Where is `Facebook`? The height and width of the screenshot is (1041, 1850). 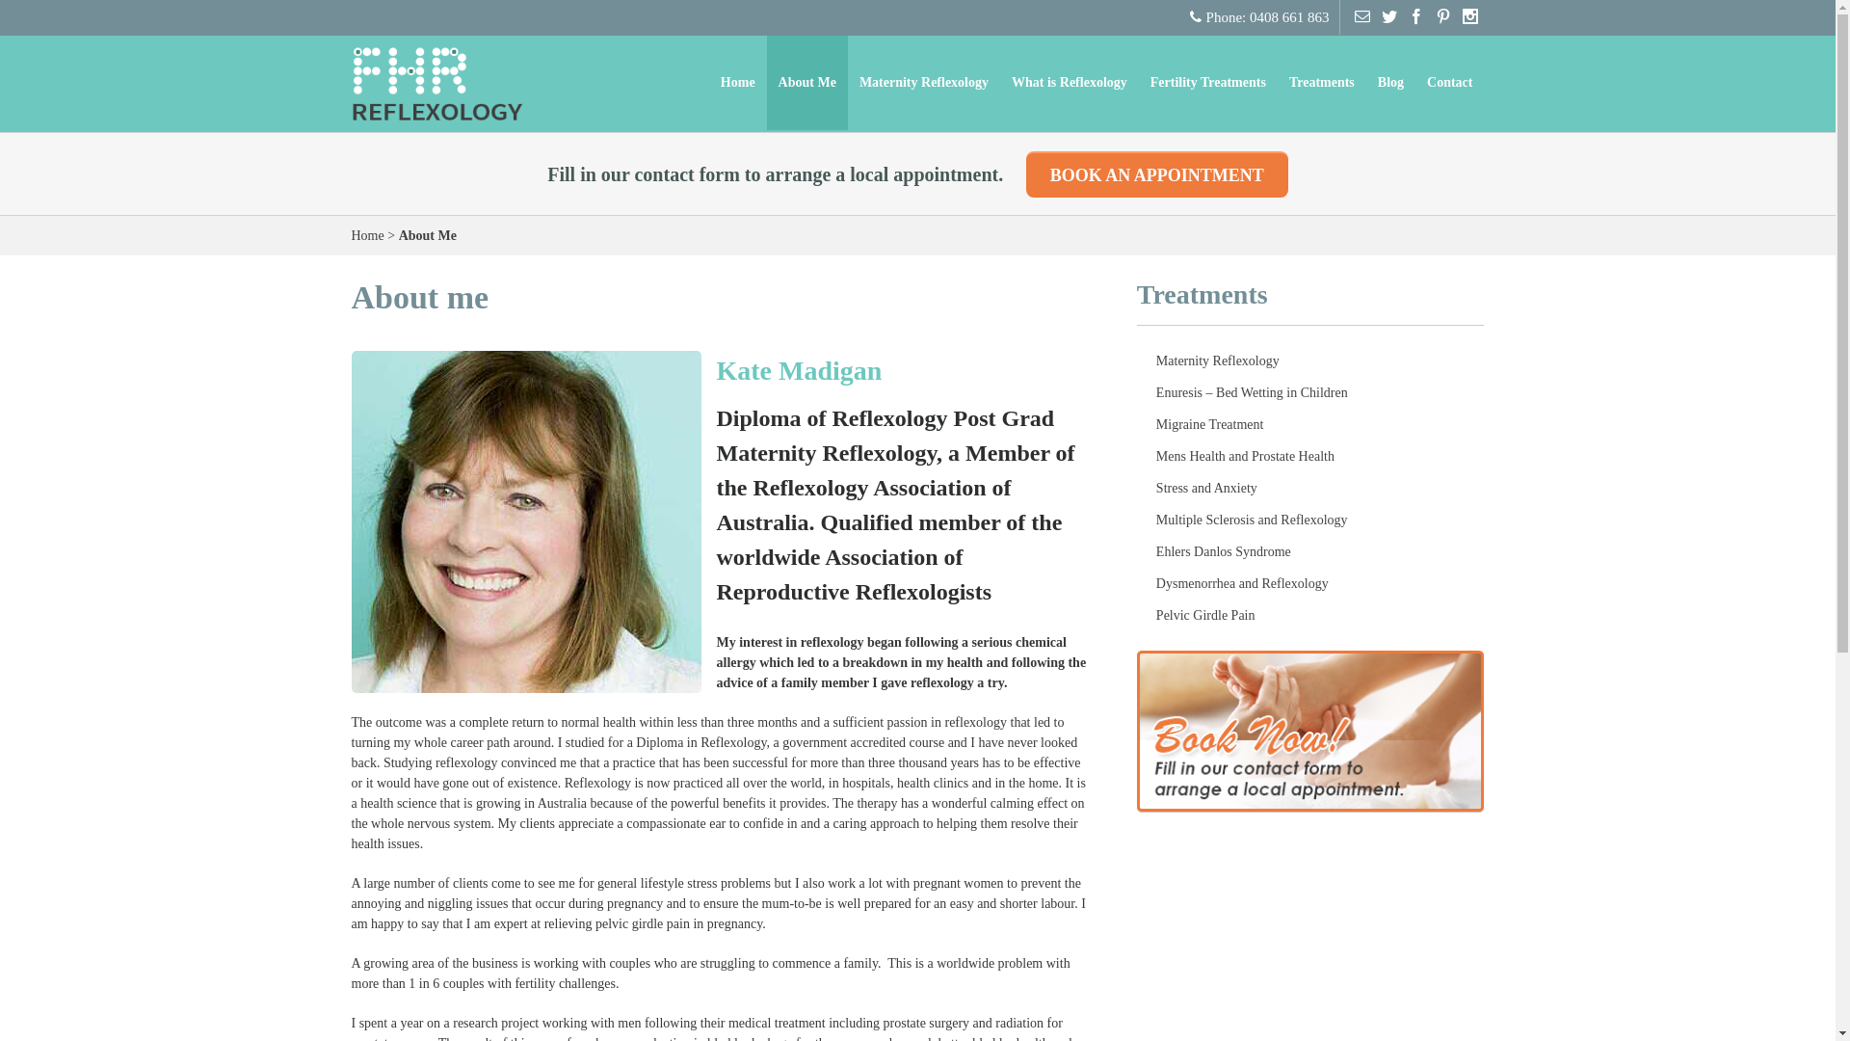 Facebook is located at coordinates (1417, 16).